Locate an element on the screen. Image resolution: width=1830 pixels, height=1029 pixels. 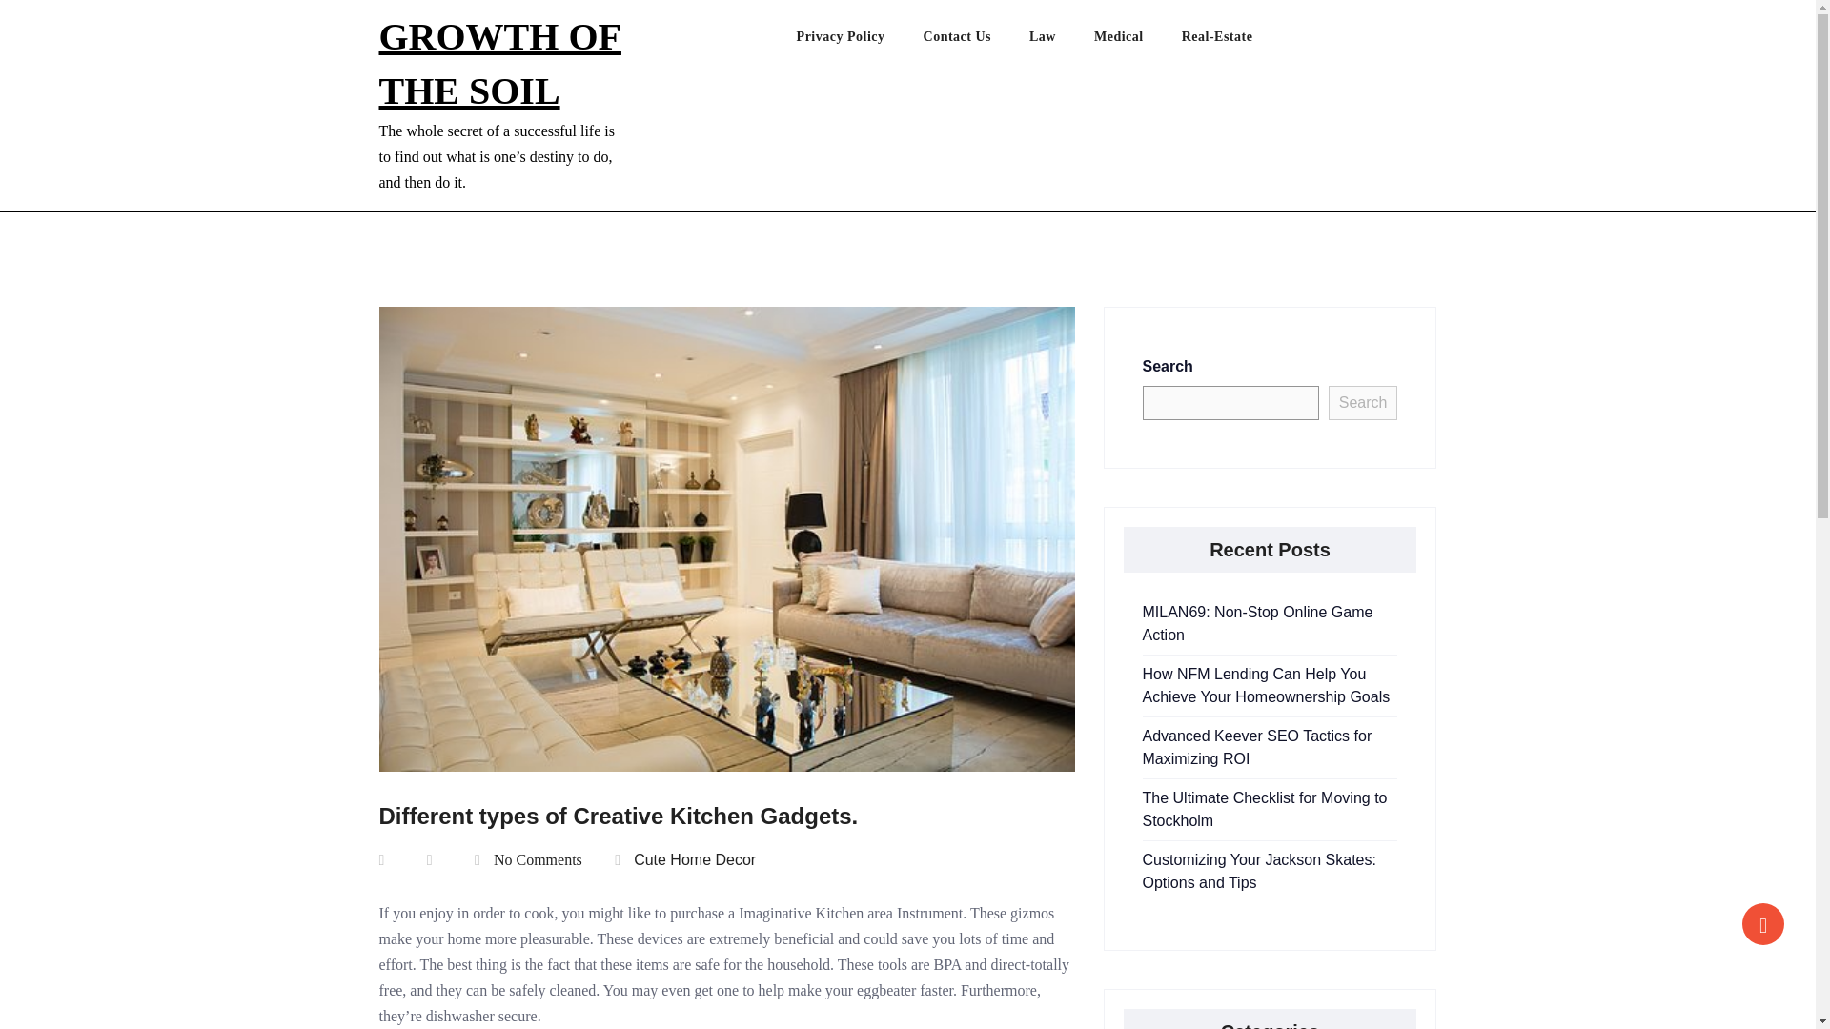
Law is located at coordinates (1062, 41).